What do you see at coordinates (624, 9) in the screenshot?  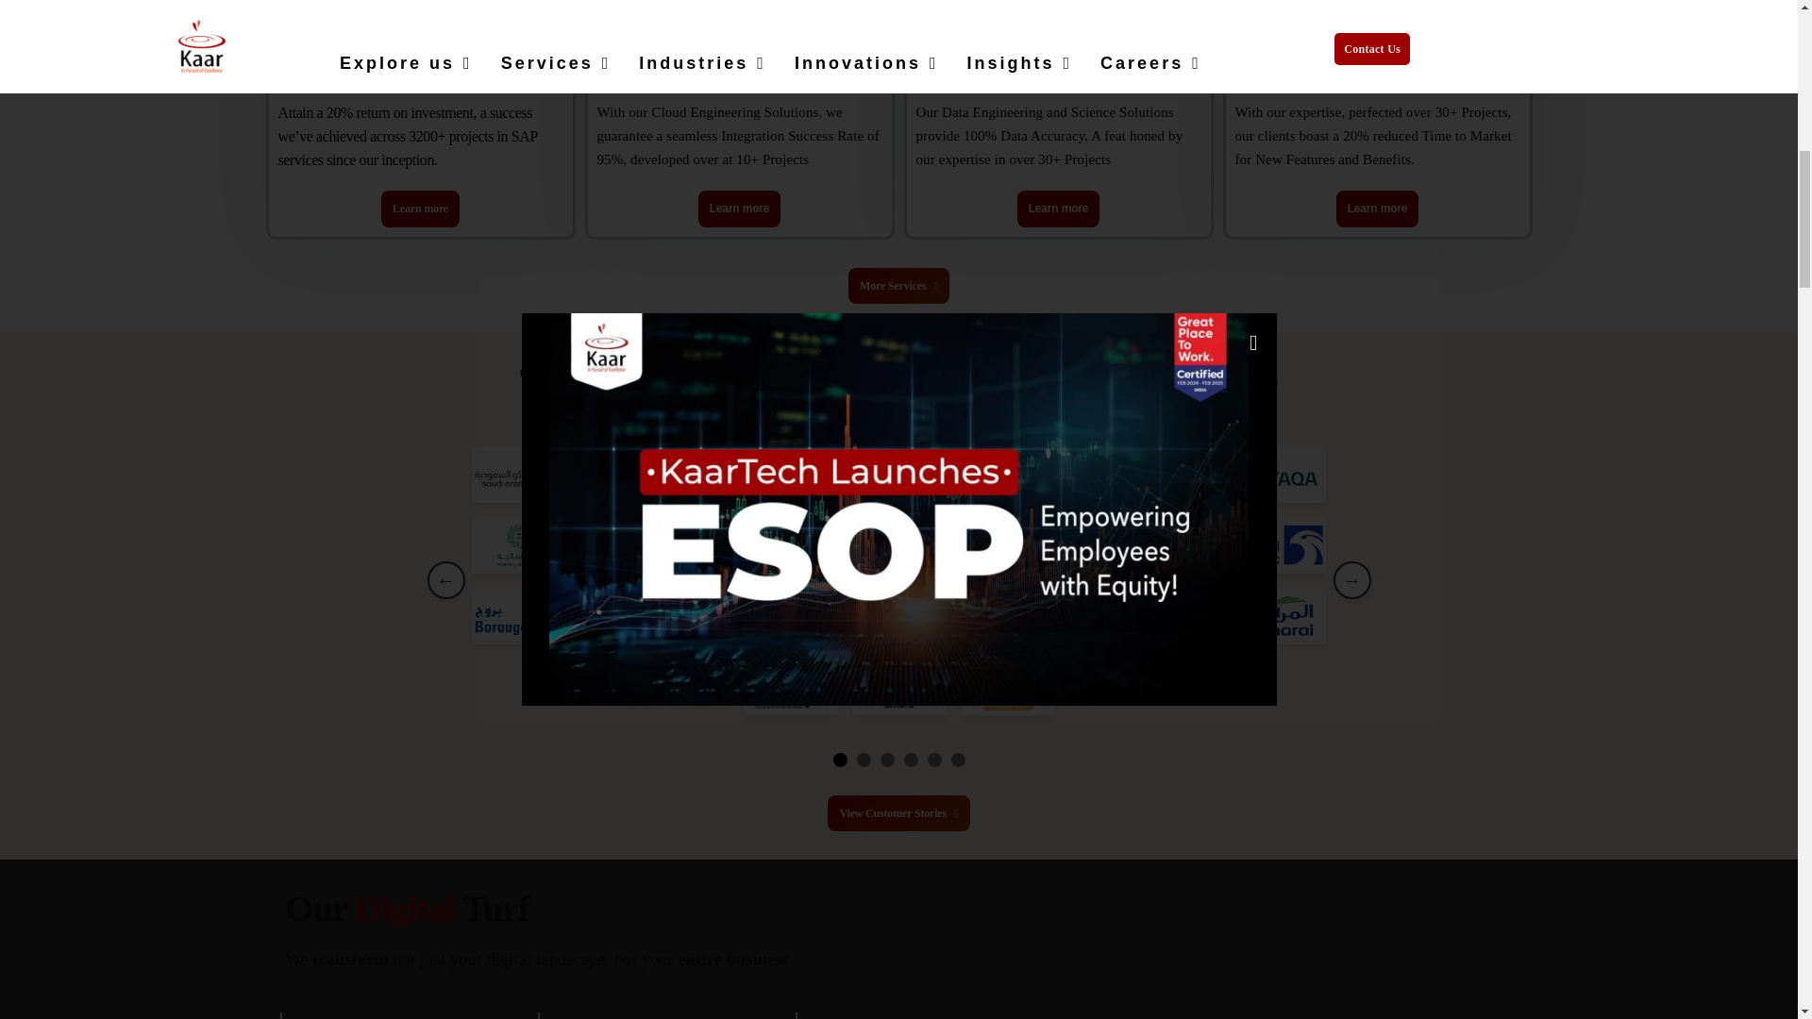 I see `cloudfile` at bounding box center [624, 9].